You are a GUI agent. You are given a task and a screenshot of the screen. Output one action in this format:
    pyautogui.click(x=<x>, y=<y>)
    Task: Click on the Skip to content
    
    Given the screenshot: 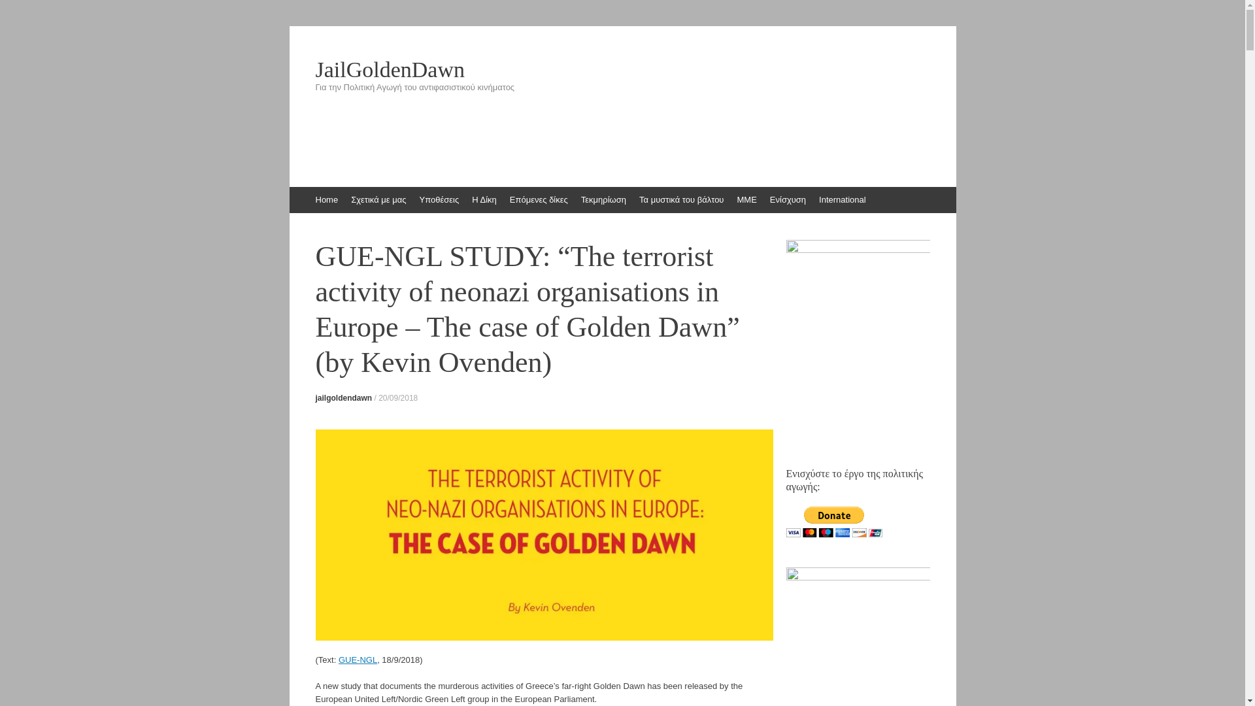 What is the action you would take?
    pyautogui.click(x=295, y=193)
    